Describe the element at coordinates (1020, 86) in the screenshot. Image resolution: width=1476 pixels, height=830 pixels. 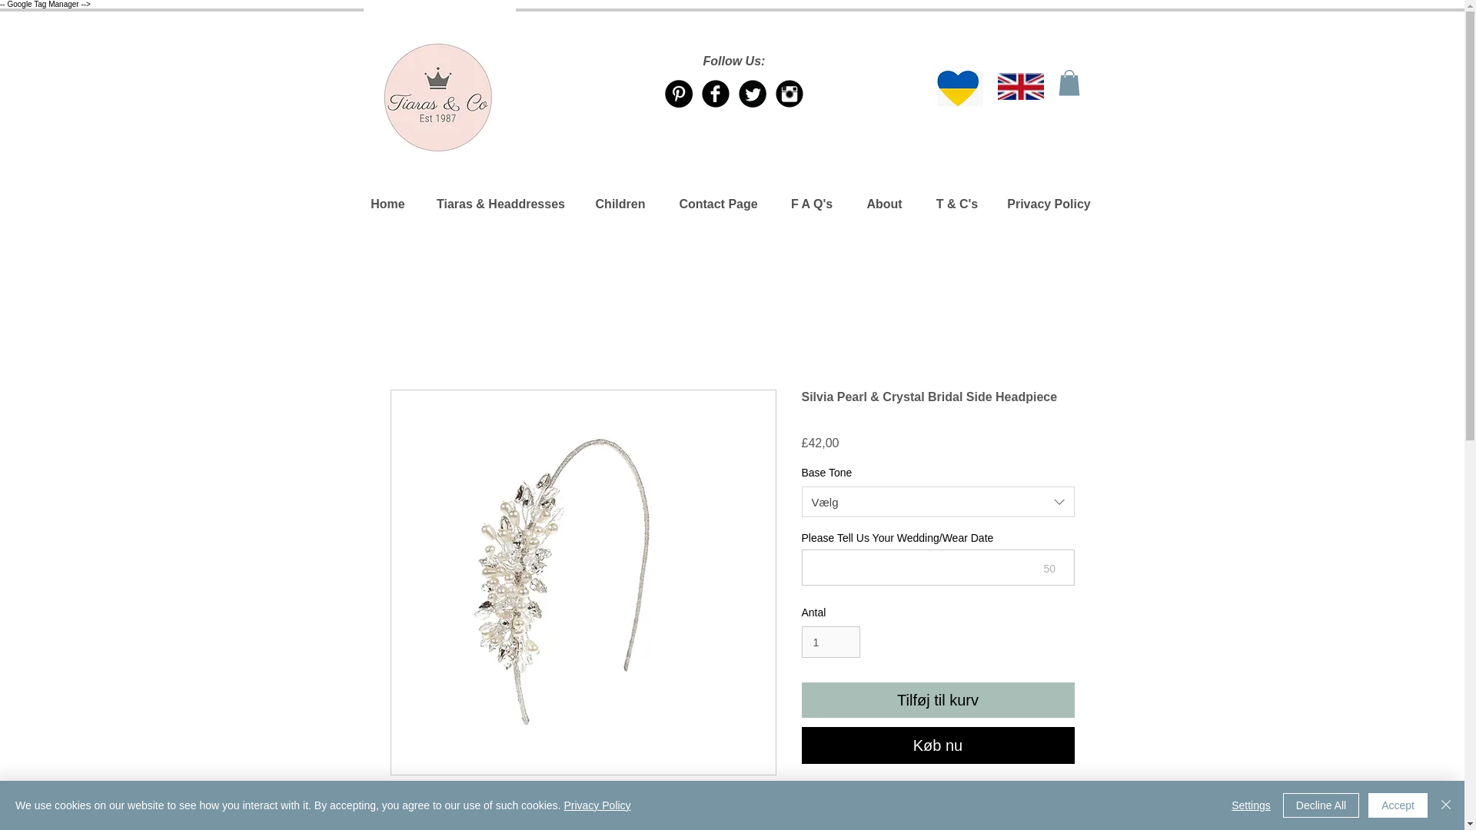
I see `Union Jack Flag` at that location.